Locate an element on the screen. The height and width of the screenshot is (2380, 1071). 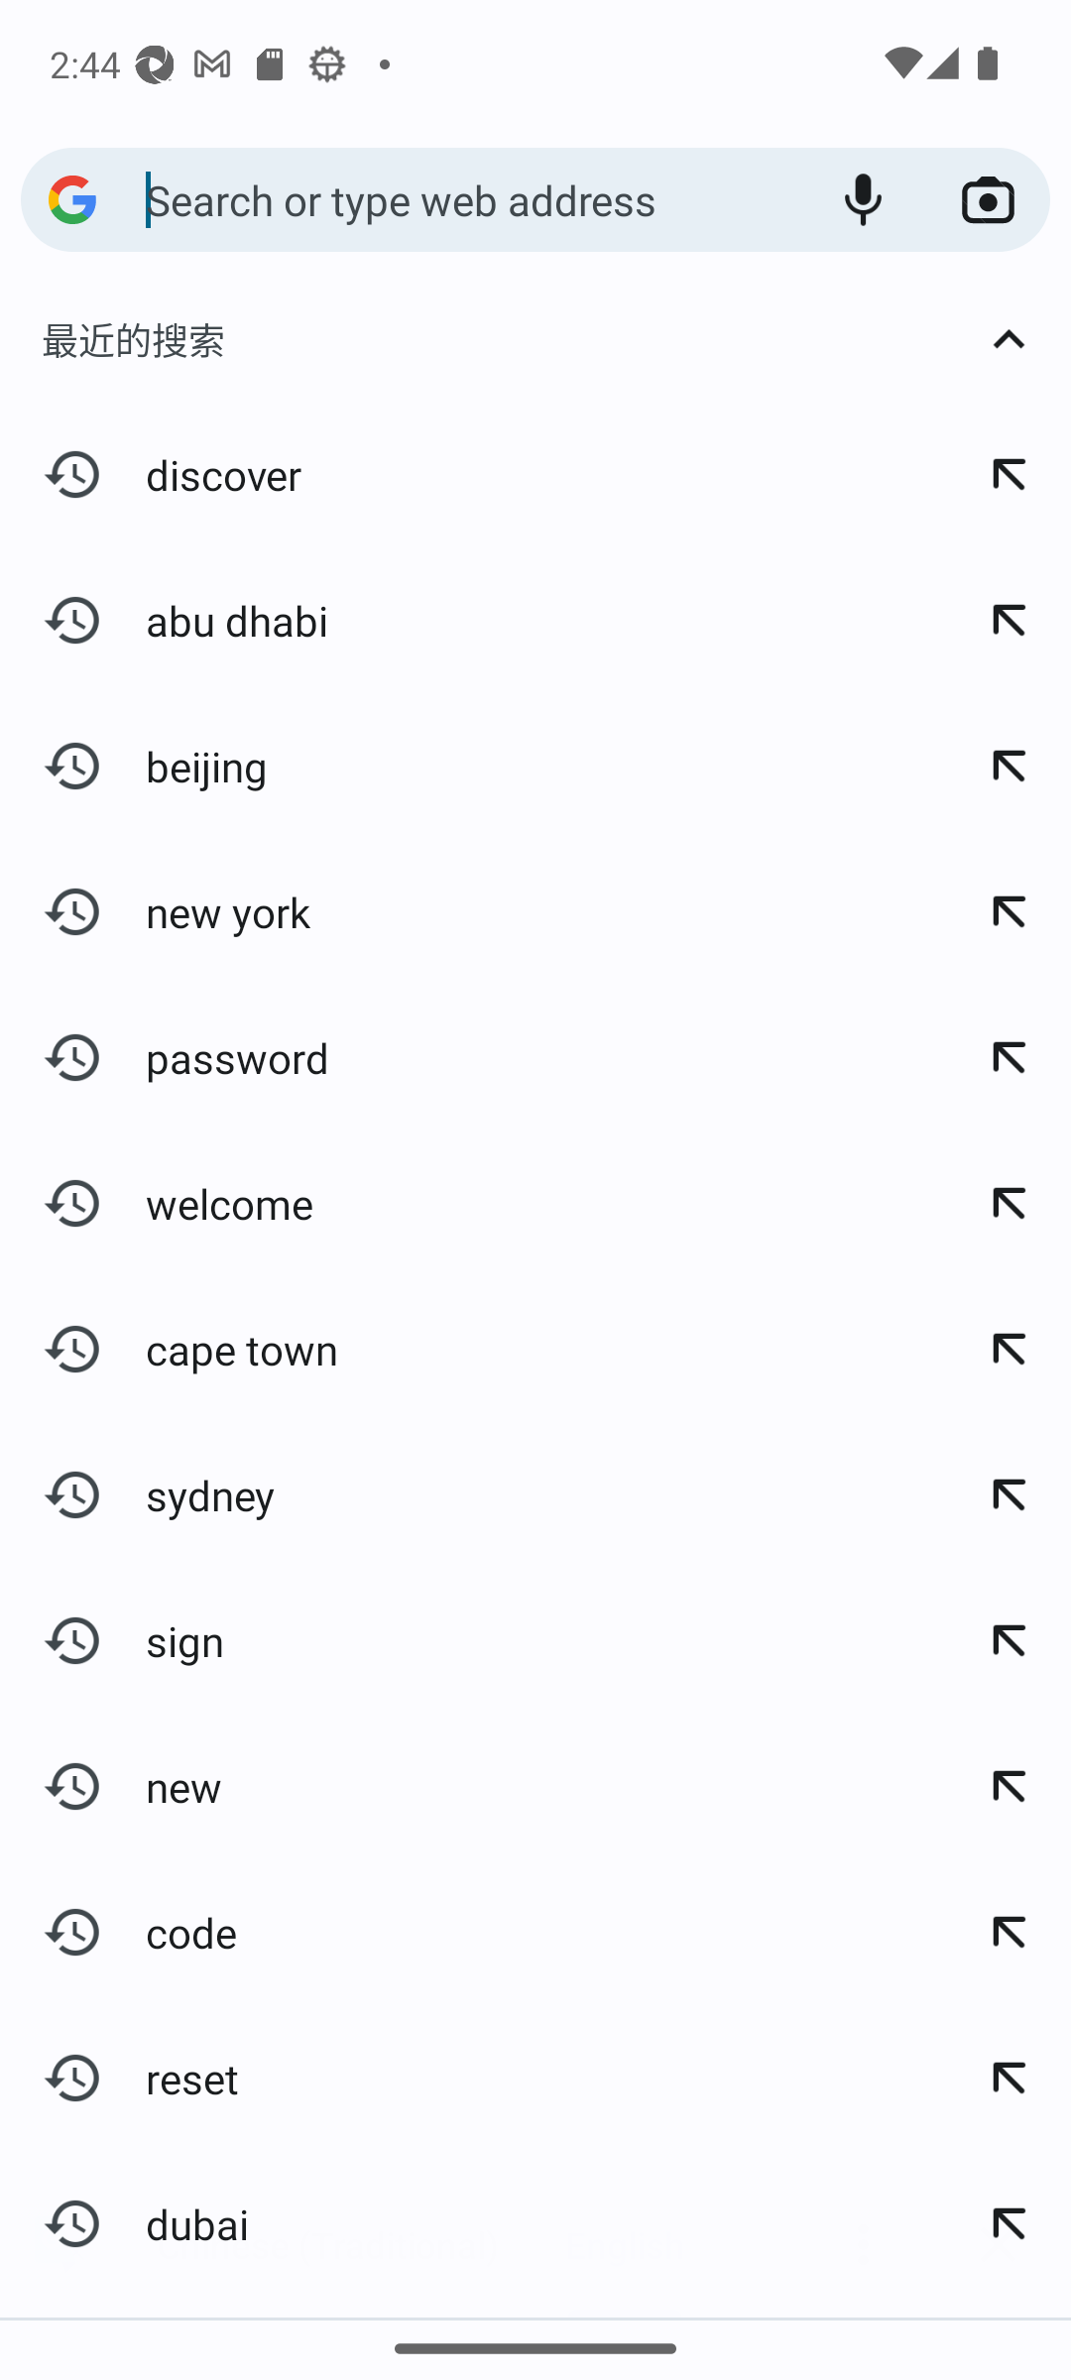
Refine: new is located at coordinates (1008, 1786).